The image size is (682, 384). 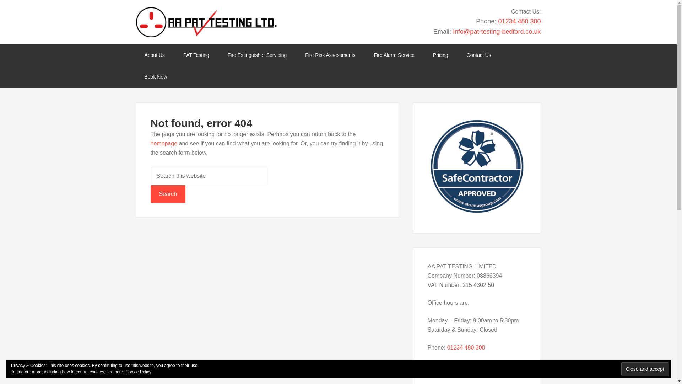 I want to click on Fire Alarm Service, so click(x=394, y=55).